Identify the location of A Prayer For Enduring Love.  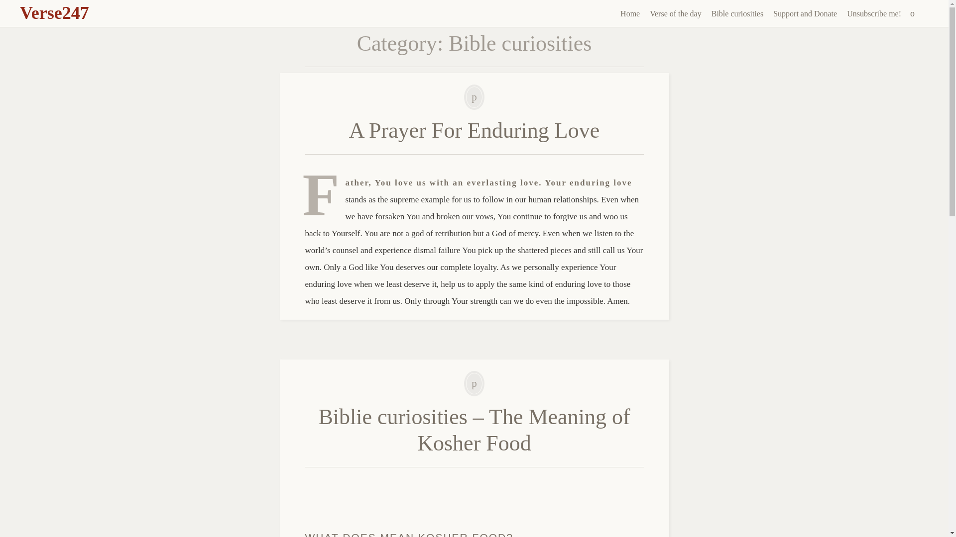
(474, 130).